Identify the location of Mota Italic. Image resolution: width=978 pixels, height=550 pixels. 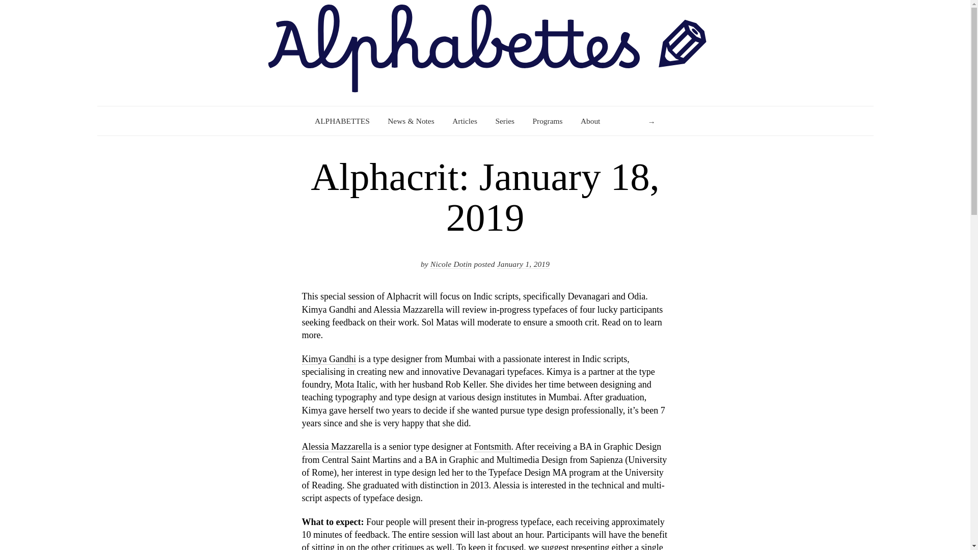
(355, 384).